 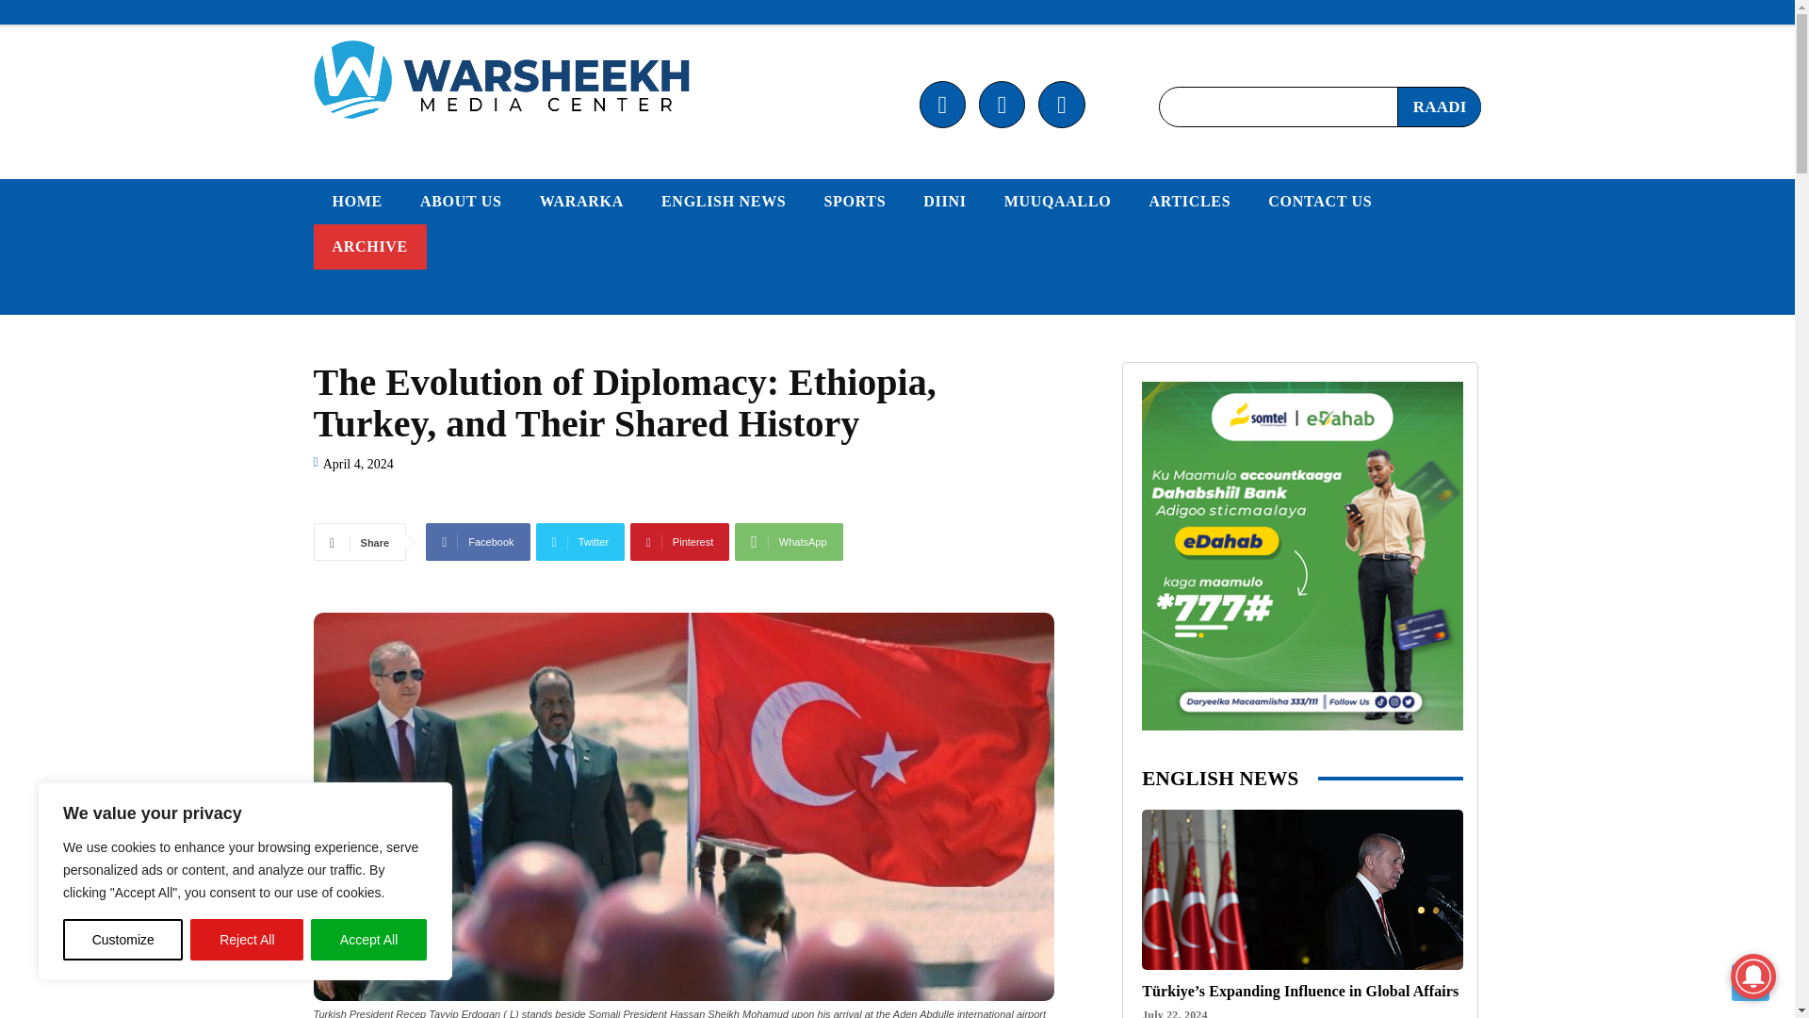 I want to click on WhatsApp, so click(x=788, y=542).